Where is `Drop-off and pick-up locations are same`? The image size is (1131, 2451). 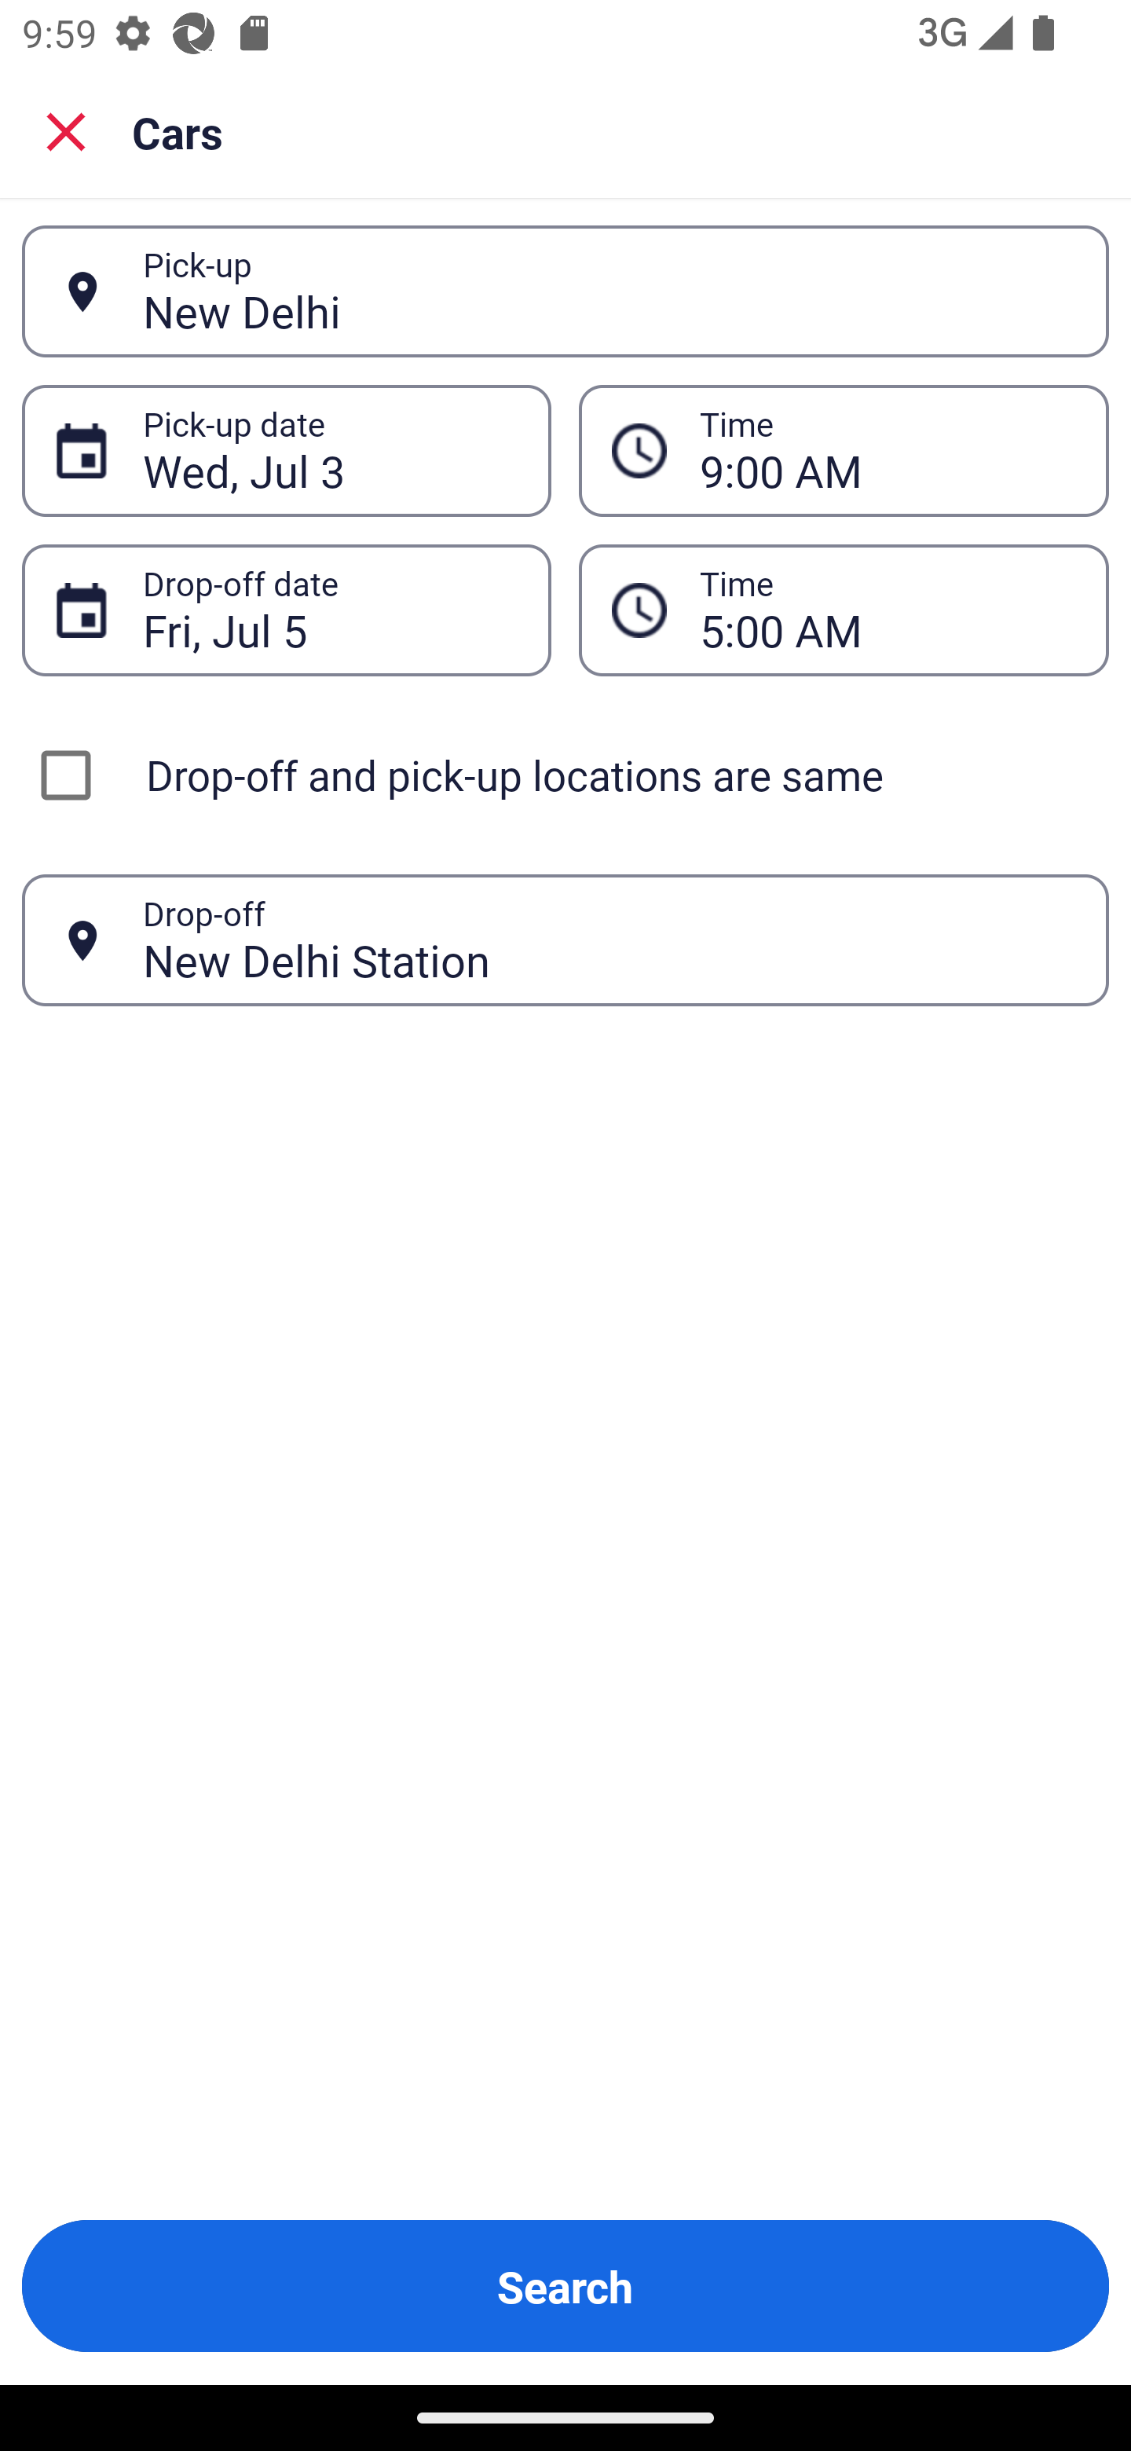 Drop-off and pick-up locations are same is located at coordinates (565, 775).